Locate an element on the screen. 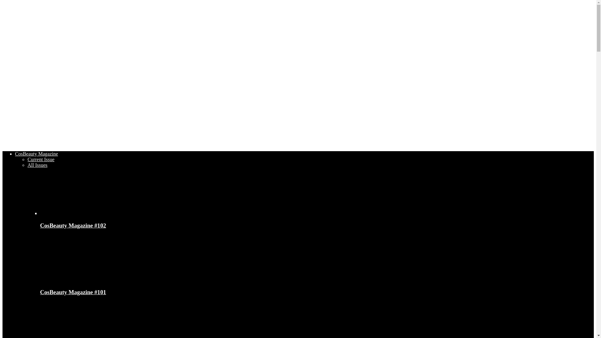 The width and height of the screenshot is (601, 338). All Issues is located at coordinates (38, 165).